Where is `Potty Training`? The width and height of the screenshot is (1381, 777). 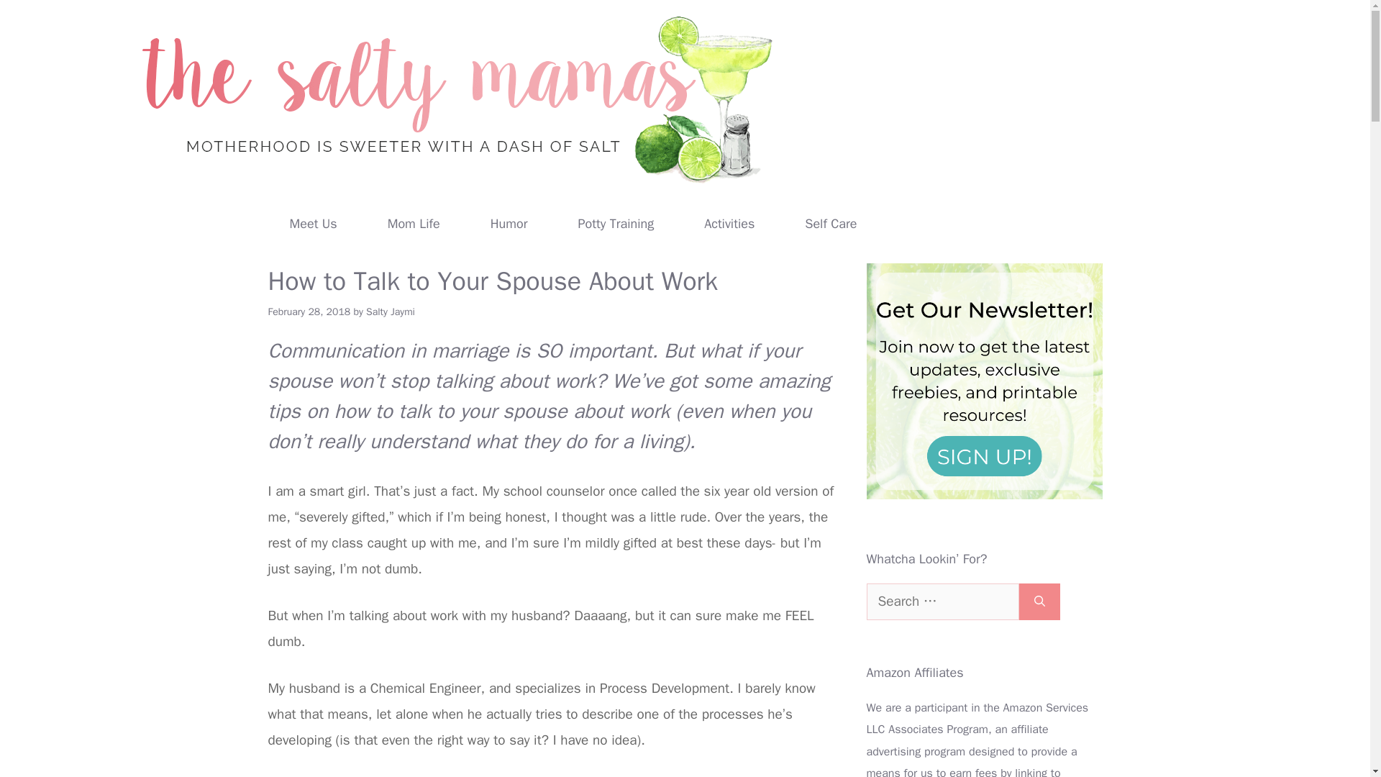 Potty Training is located at coordinates (616, 223).